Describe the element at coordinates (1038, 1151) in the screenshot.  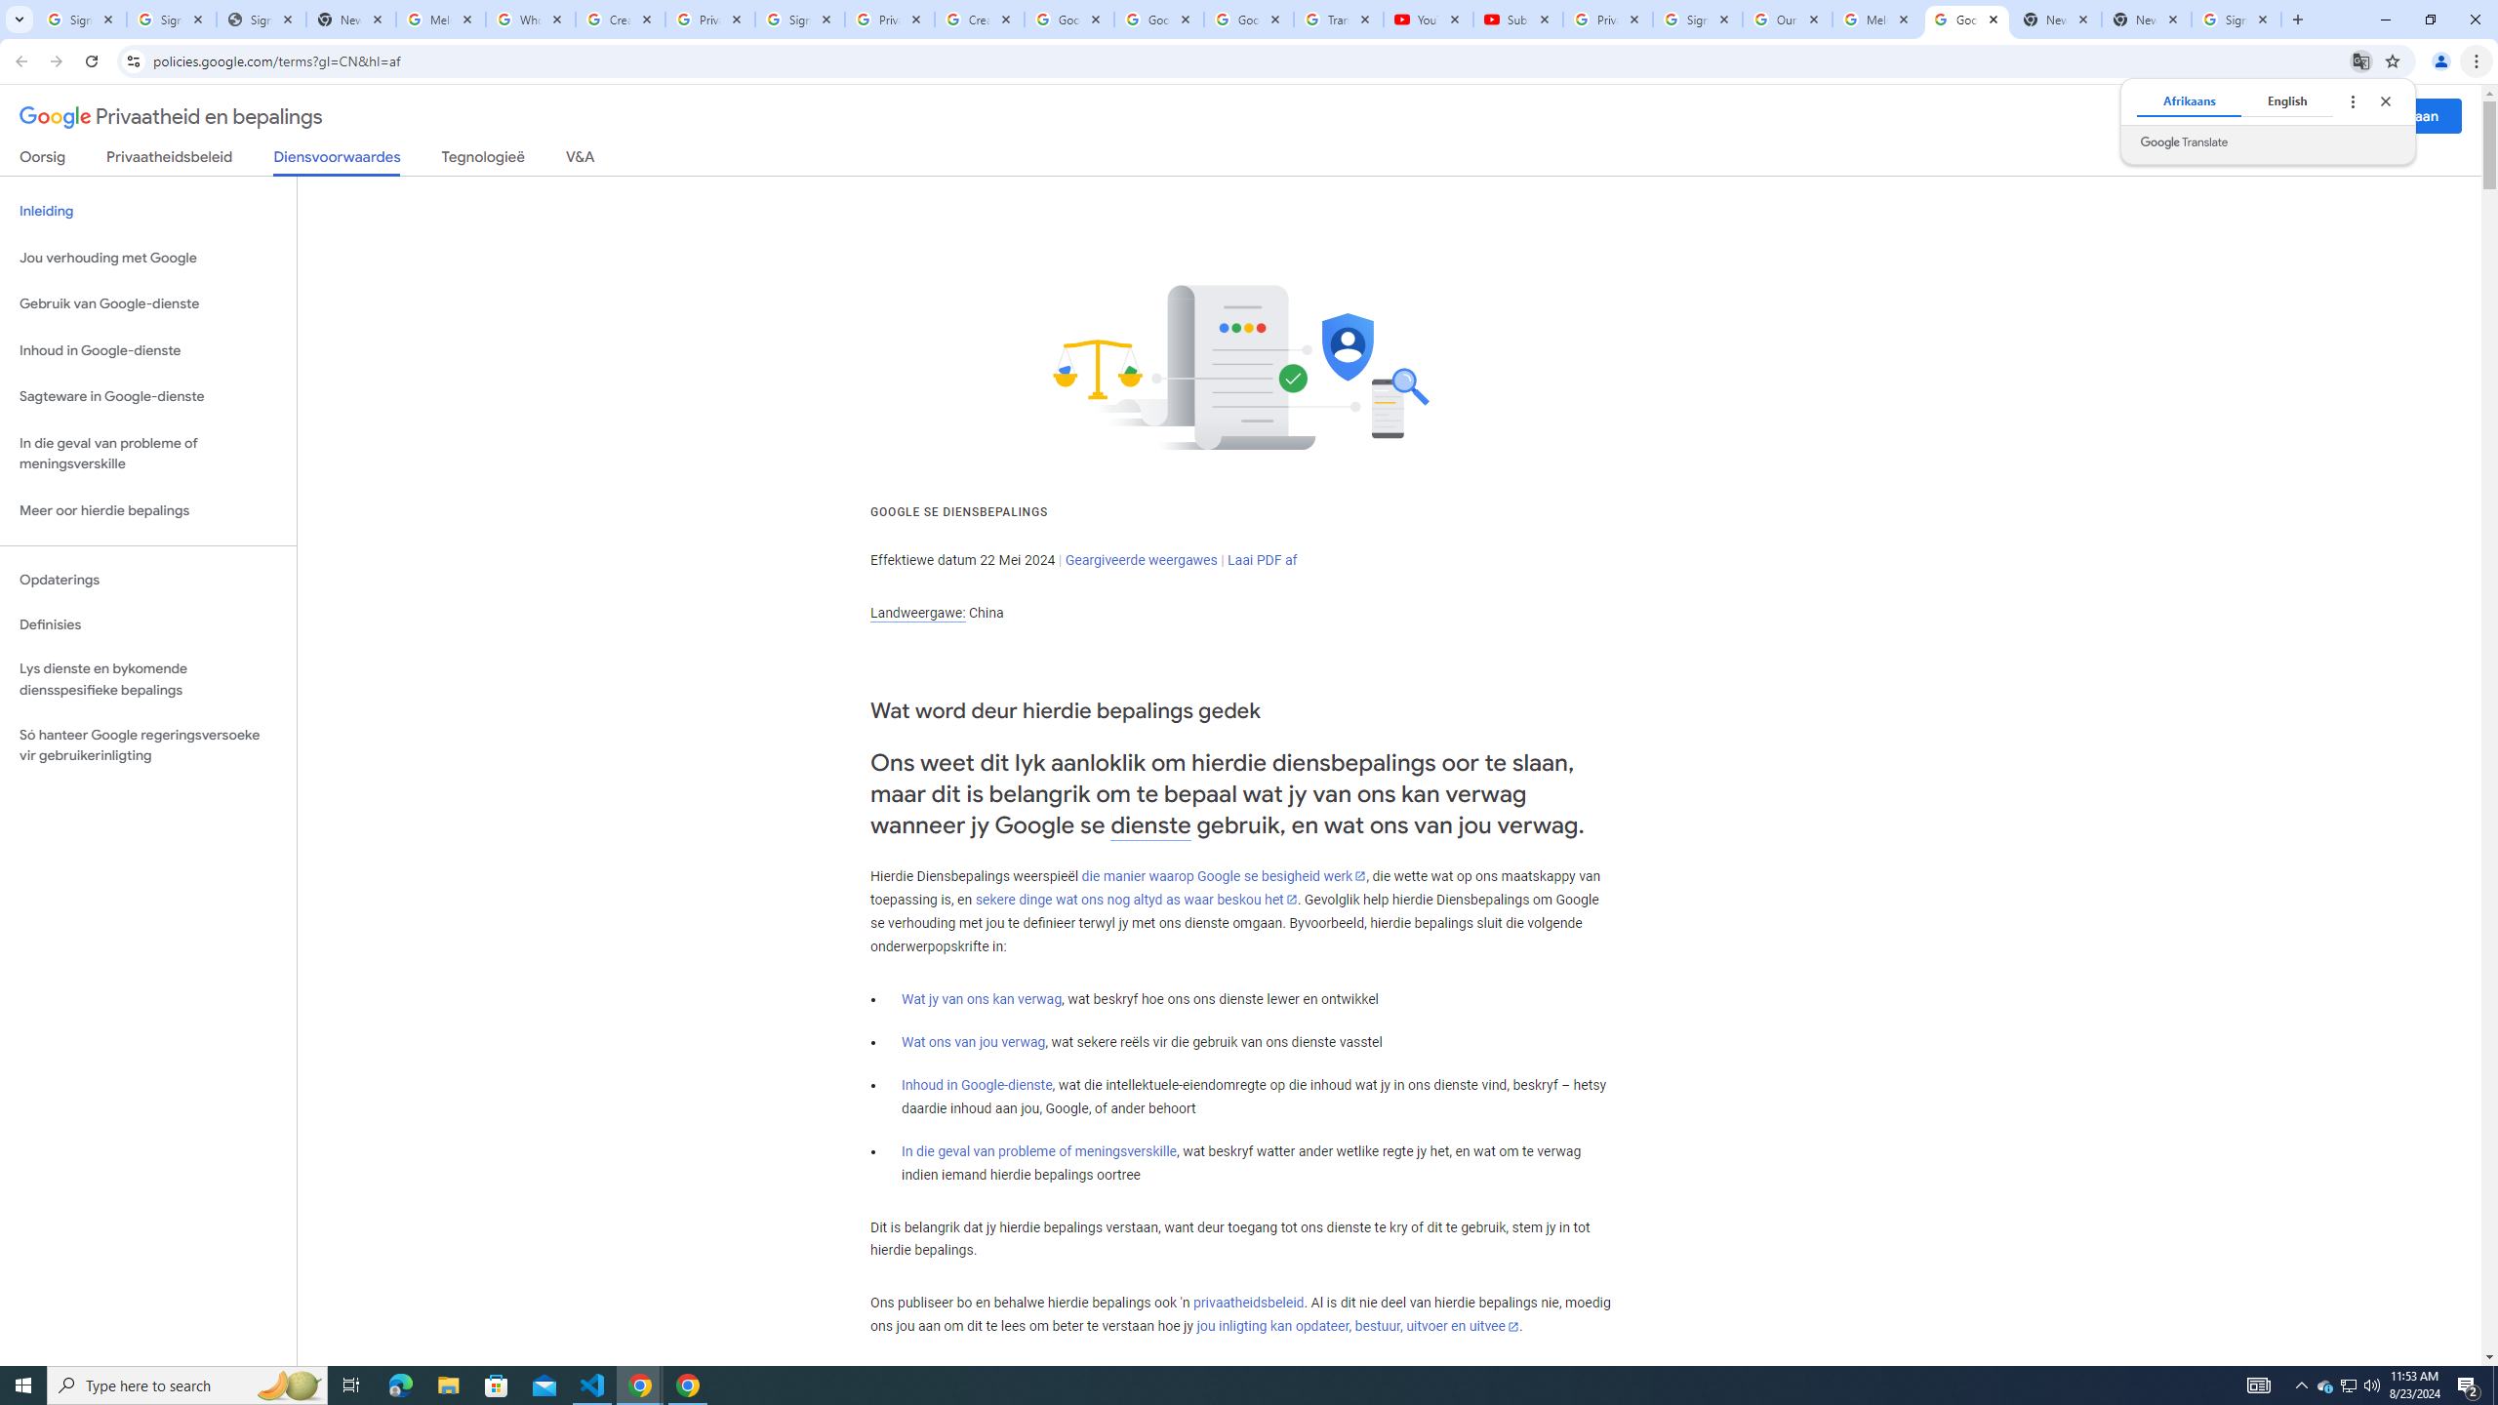
I see `In die geval van probleme of meningsverskille` at that location.